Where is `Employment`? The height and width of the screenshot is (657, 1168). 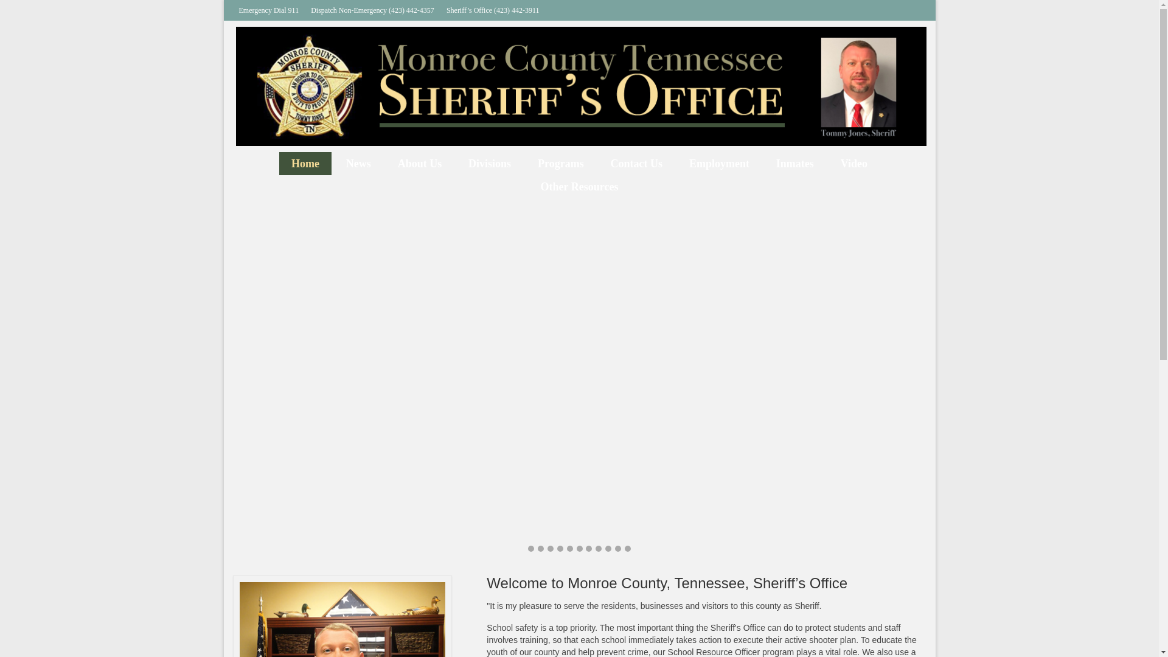
Employment is located at coordinates (719, 163).